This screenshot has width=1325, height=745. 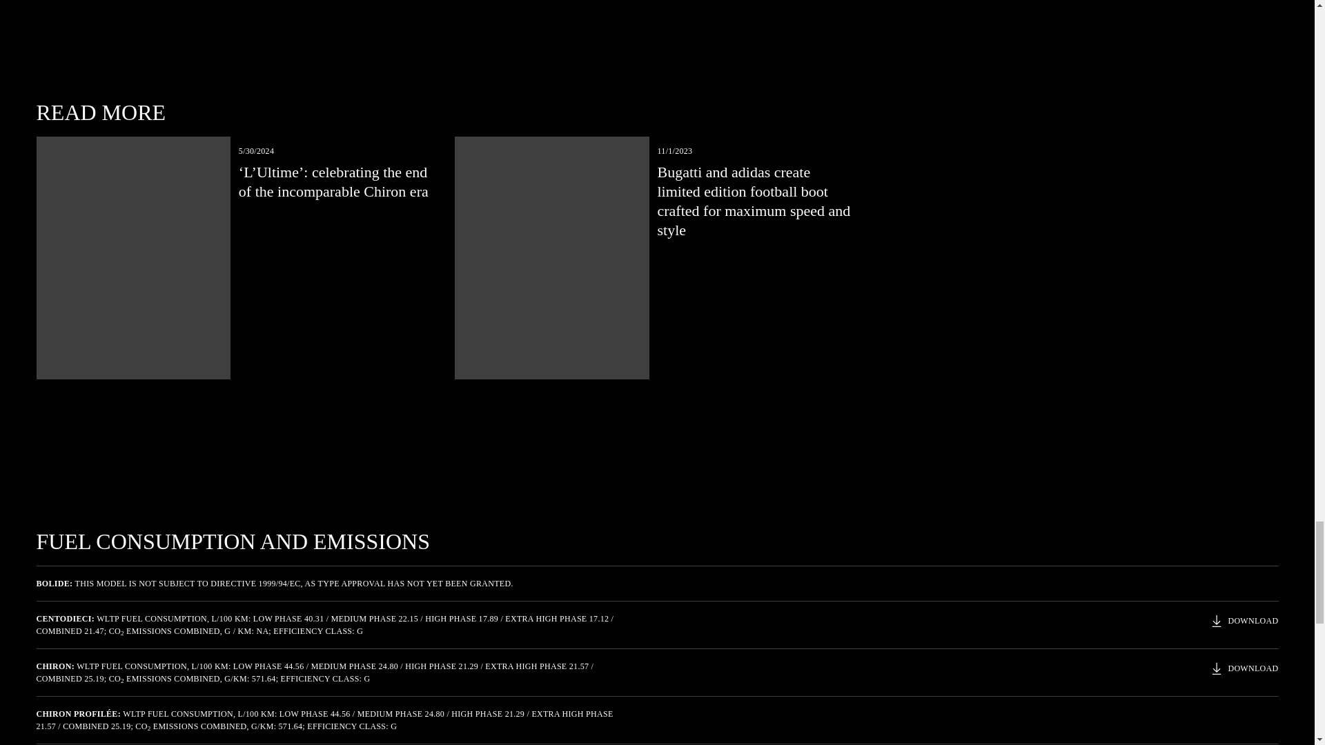 I want to click on DOWNLOAD, so click(x=1244, y=620).